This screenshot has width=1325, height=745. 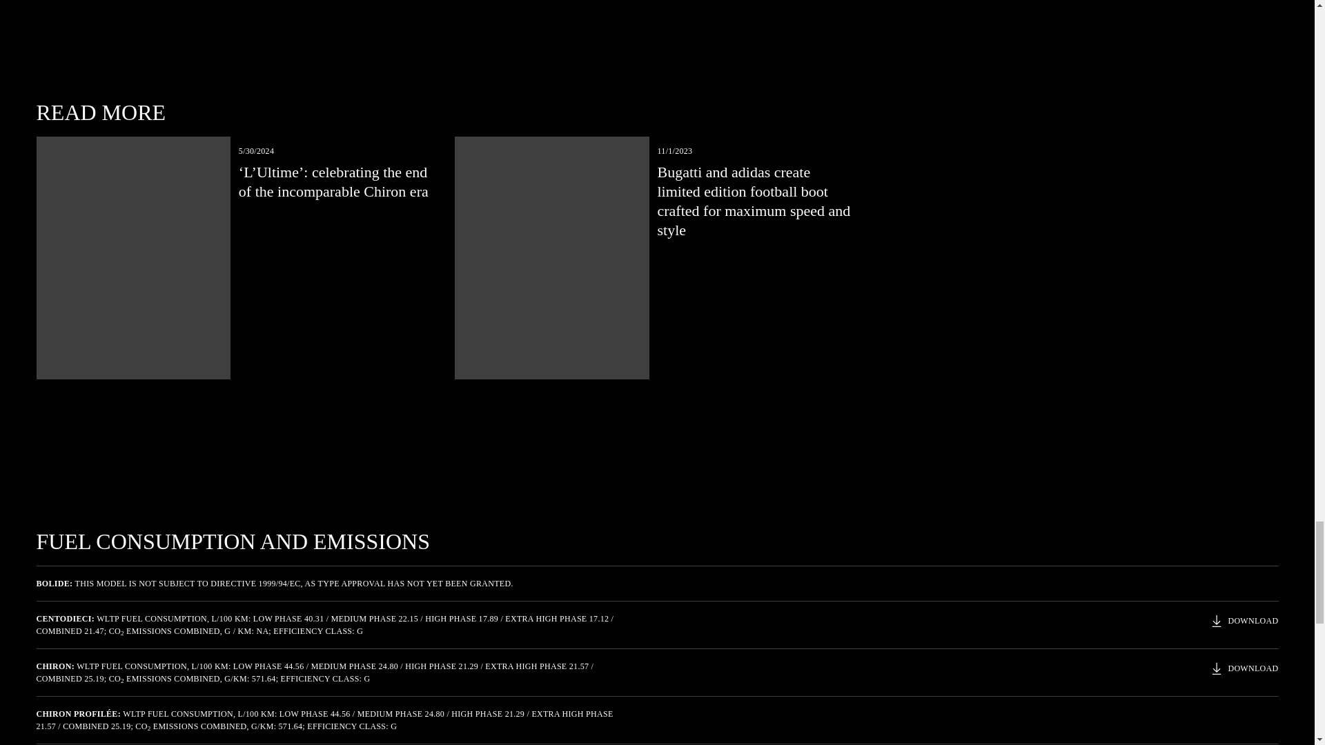 I want to click on DOWNLOAD, so click(x=1244, y=620).